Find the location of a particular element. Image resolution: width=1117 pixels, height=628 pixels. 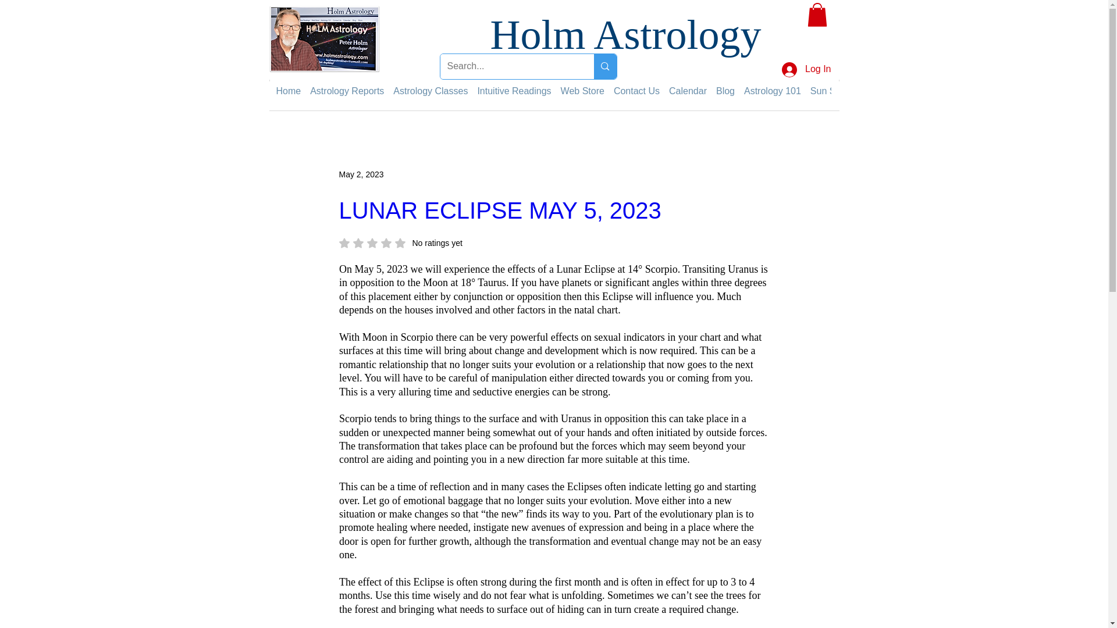

Blog is located at coordinates (725, 91).